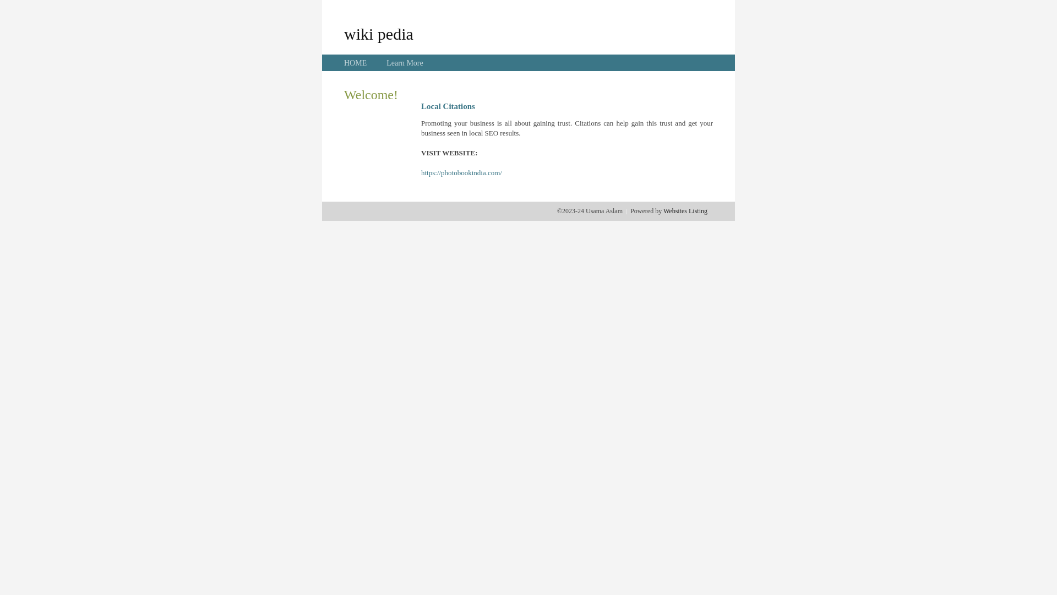 This screenshot has width=1057, height=595. What do you see at coordinates (405, 63) in the screenshot?
I see `Learn More` at bounding box center [405, 63].